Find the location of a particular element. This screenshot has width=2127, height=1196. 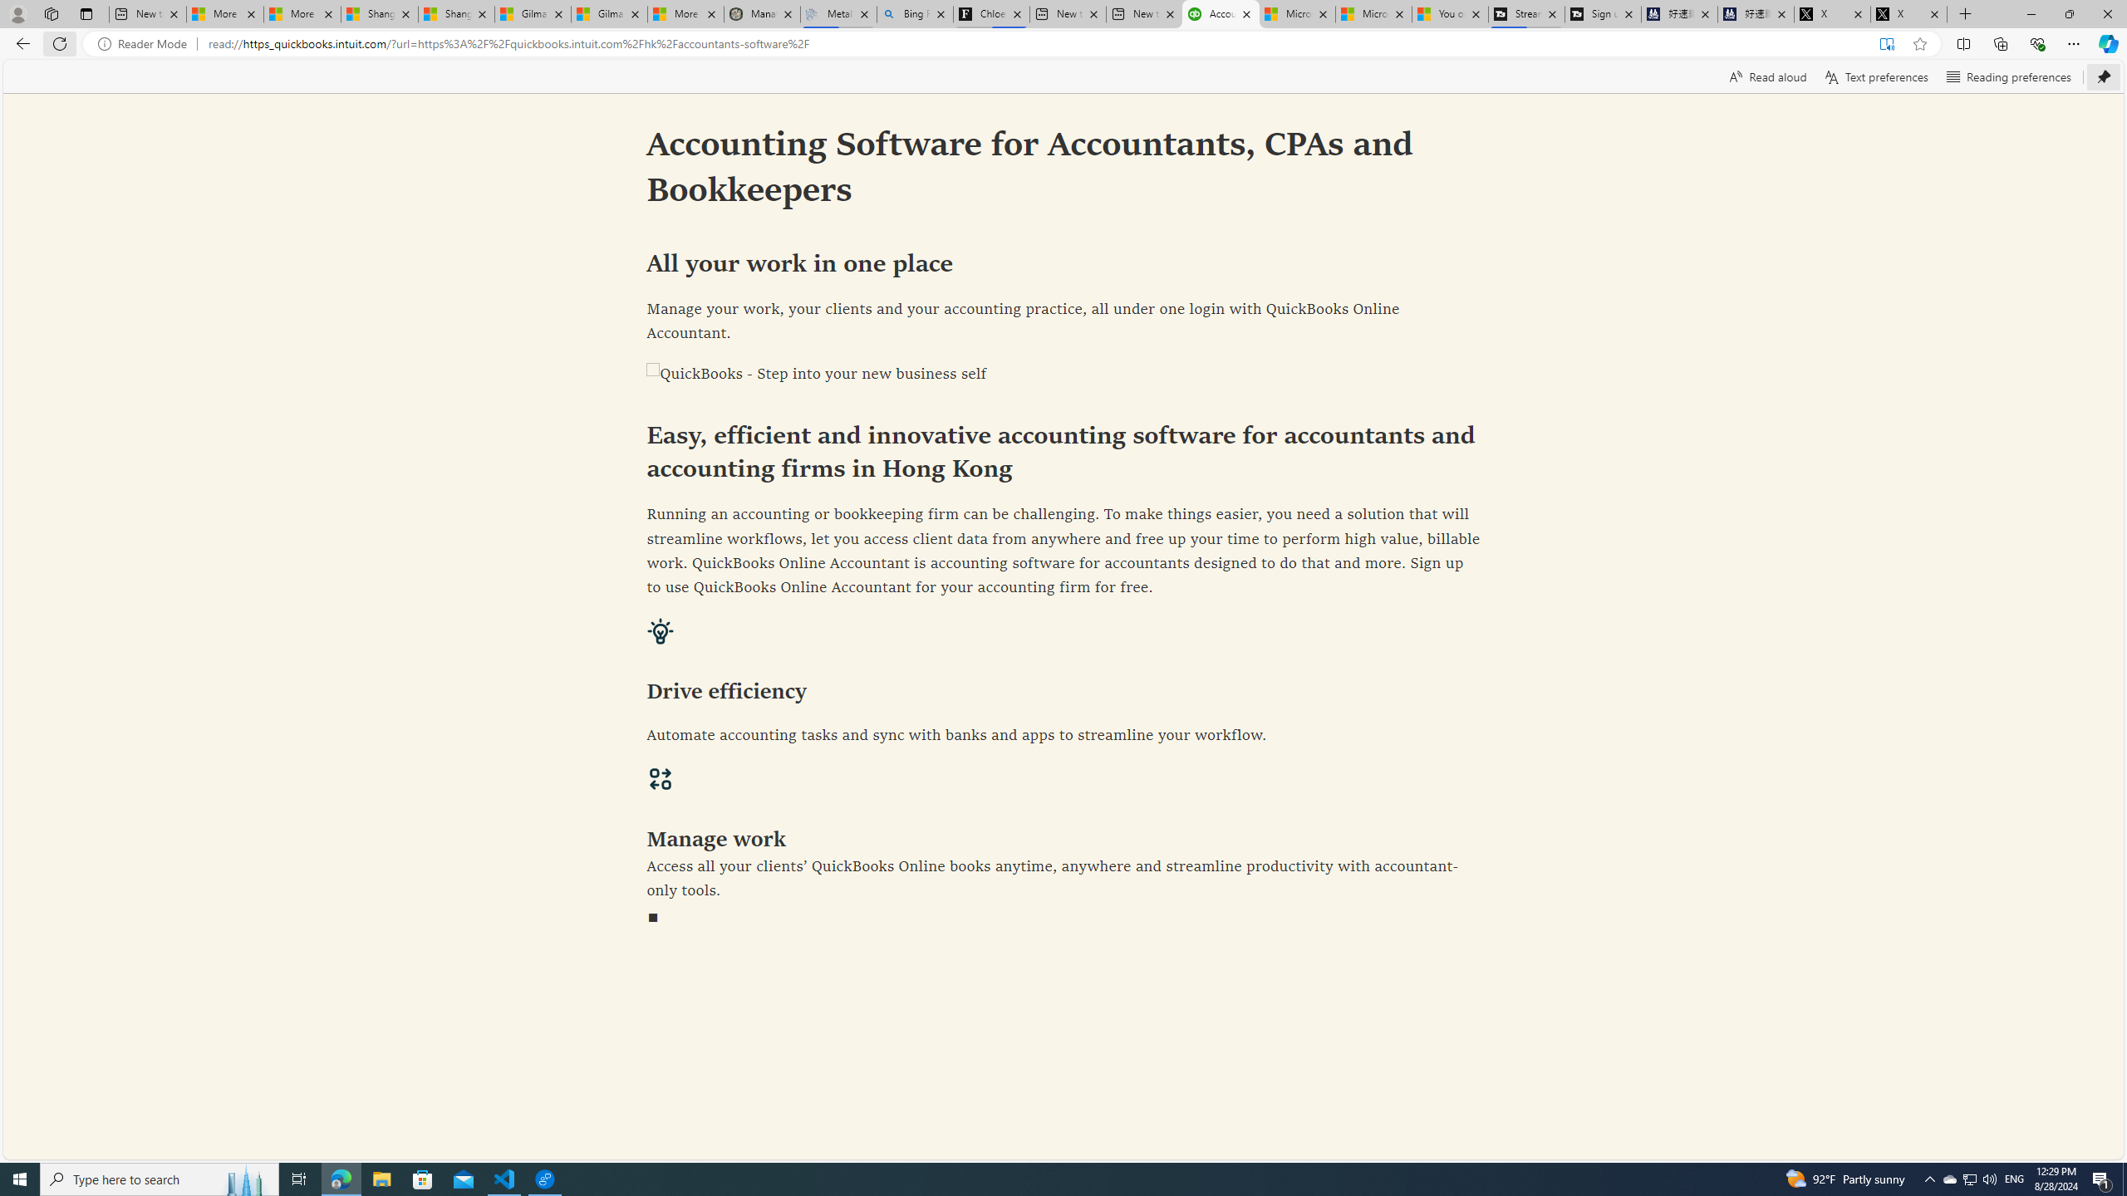

Accounting Software for Accountants, CPAs and Bookkeepers is located at coordinates (1221, 14).